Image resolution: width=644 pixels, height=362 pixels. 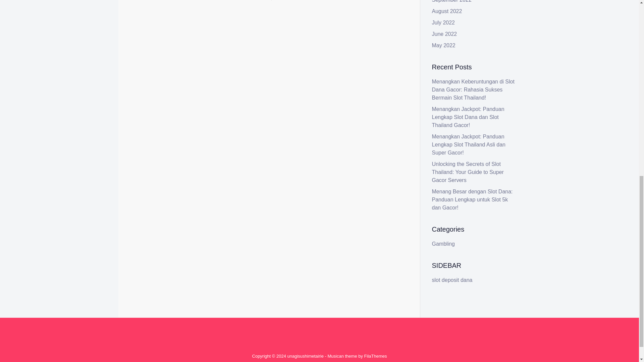 What do you see at coordinates (443, 22) in the screenshot?
I see `July 2022` at bounding box center [443, 22].